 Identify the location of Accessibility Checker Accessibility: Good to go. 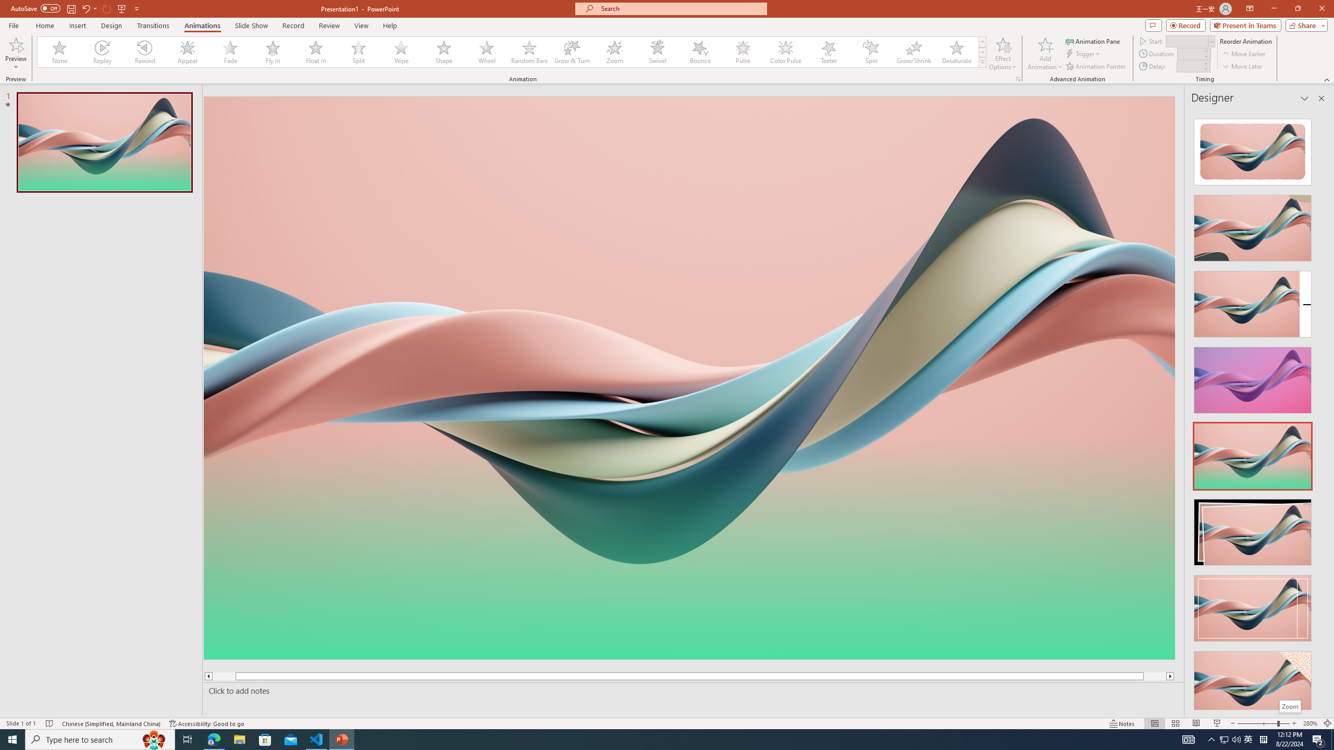
(207, 723).